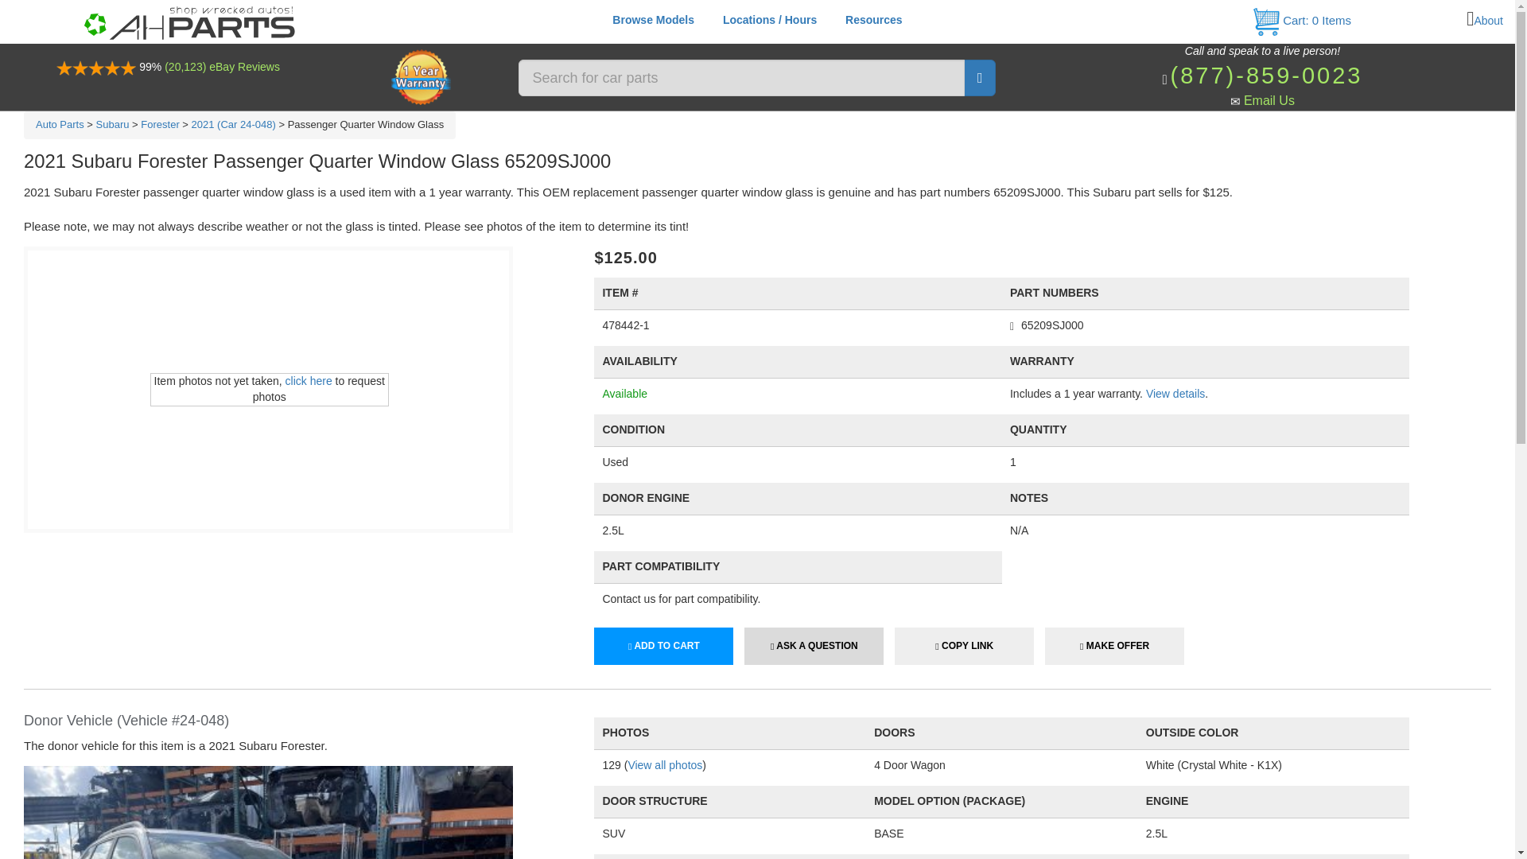 The width and height of the screenshot is (1527, 859). What do you see at coordinates (814, 646) in the screenshot?
I see `Ask a Question` at bounding box center [814, 646].